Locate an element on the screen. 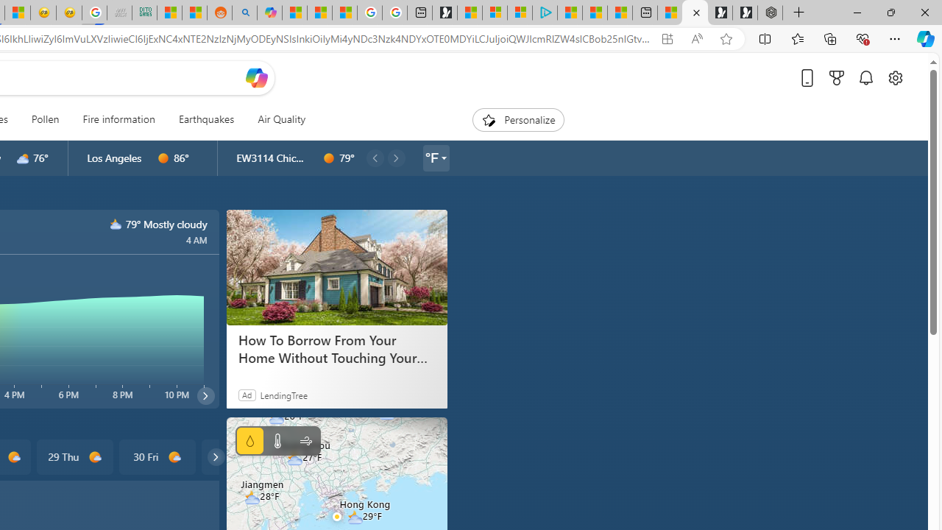  These 3 Stocks Pay You More Than 5% to Own Them is located at coordinates (620, 13).